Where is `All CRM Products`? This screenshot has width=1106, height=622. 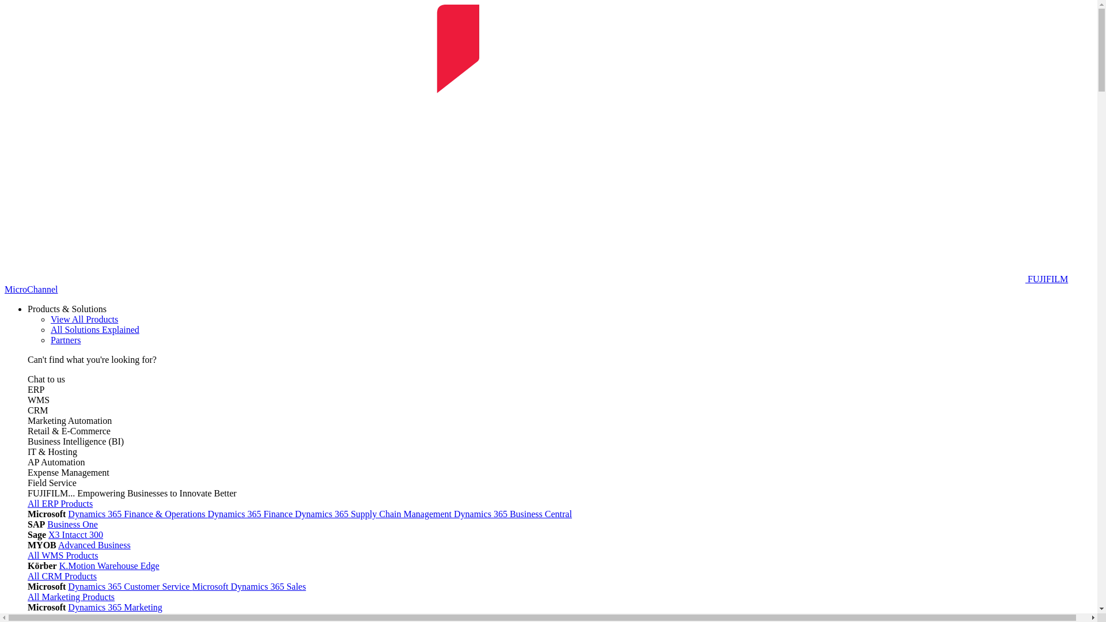
All CRM Products is located at coordinates (62, 576).